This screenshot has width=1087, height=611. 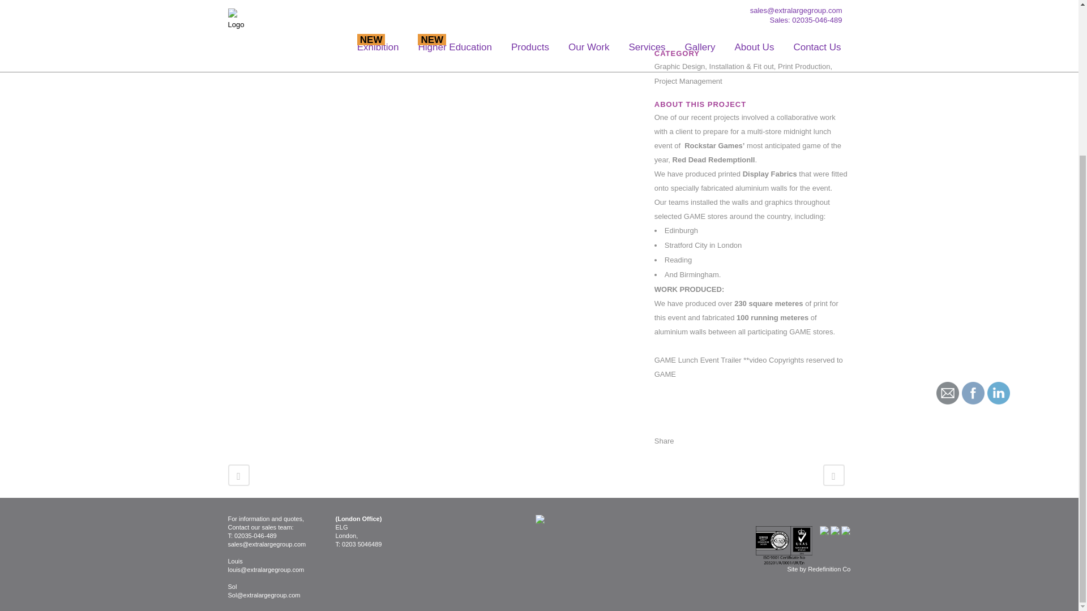 I want to click on LinkedIn, so click(x=998, y=393).